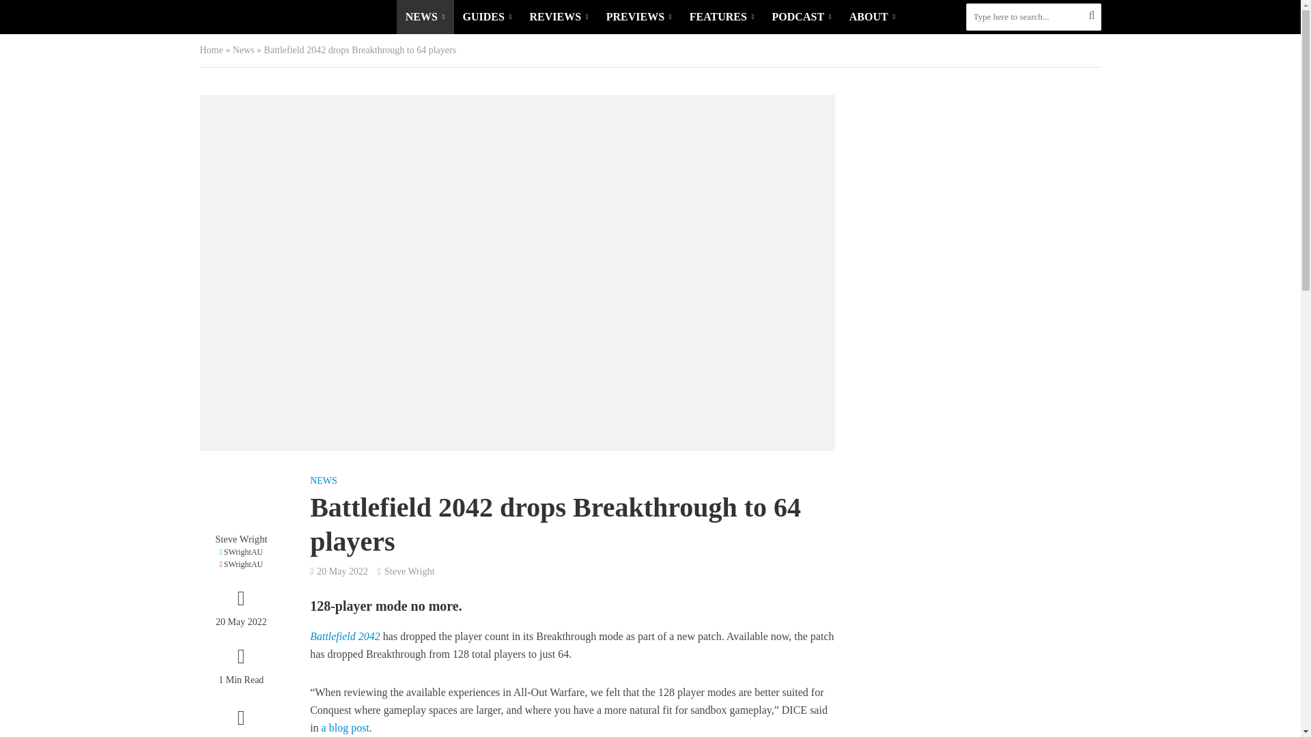 The width and height of the screenshot is (1311, 737). I want to click on REVIEWS, so click(559, 16).